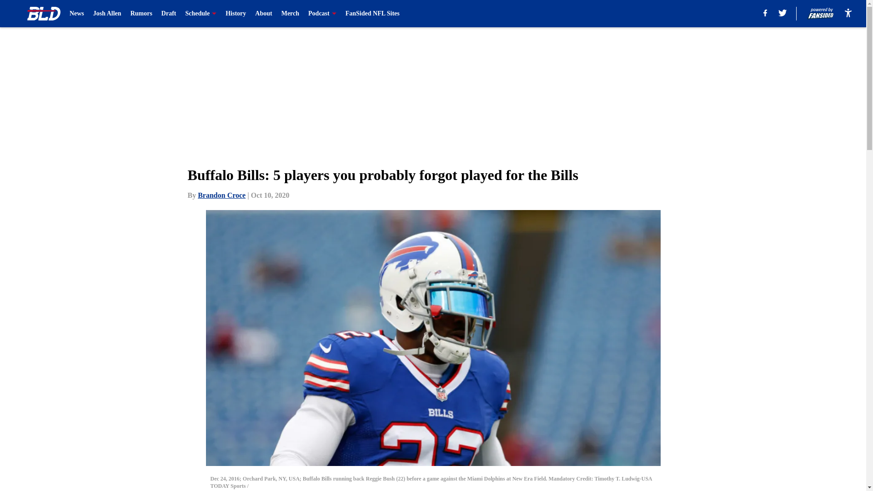 This screenshot has height=491, width=873. I want to click on Merch, so click(290, 14).